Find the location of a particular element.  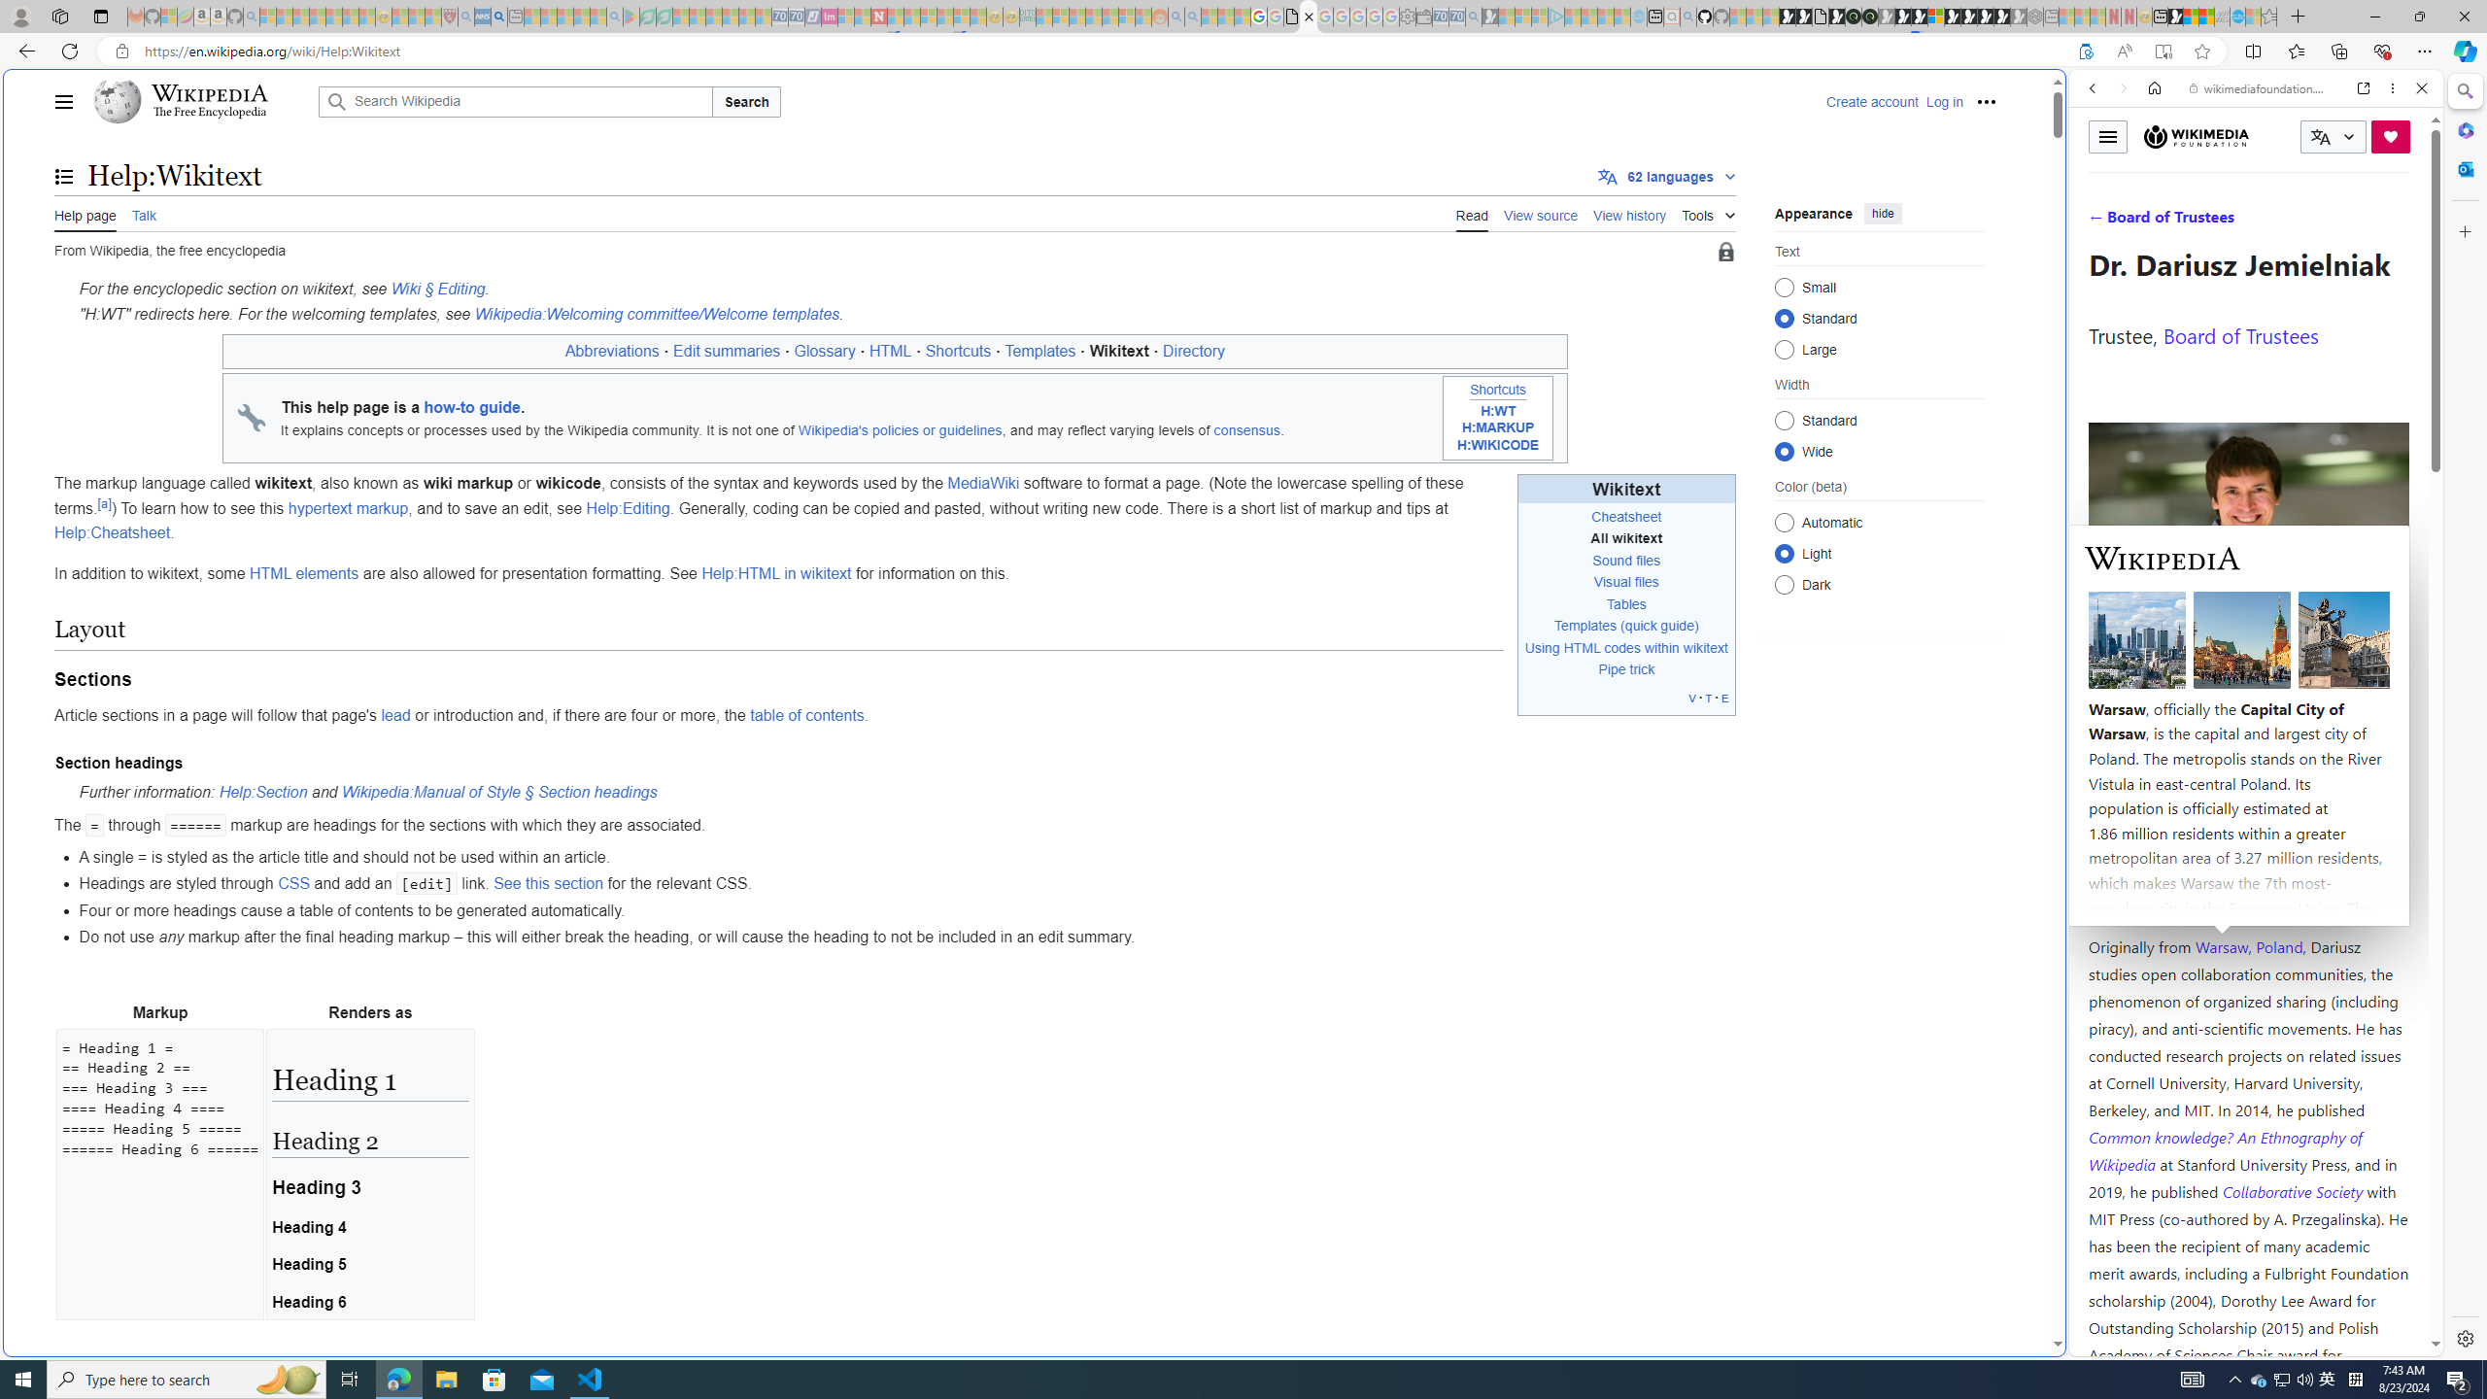

Forward is located at coordinates (2122, 87).